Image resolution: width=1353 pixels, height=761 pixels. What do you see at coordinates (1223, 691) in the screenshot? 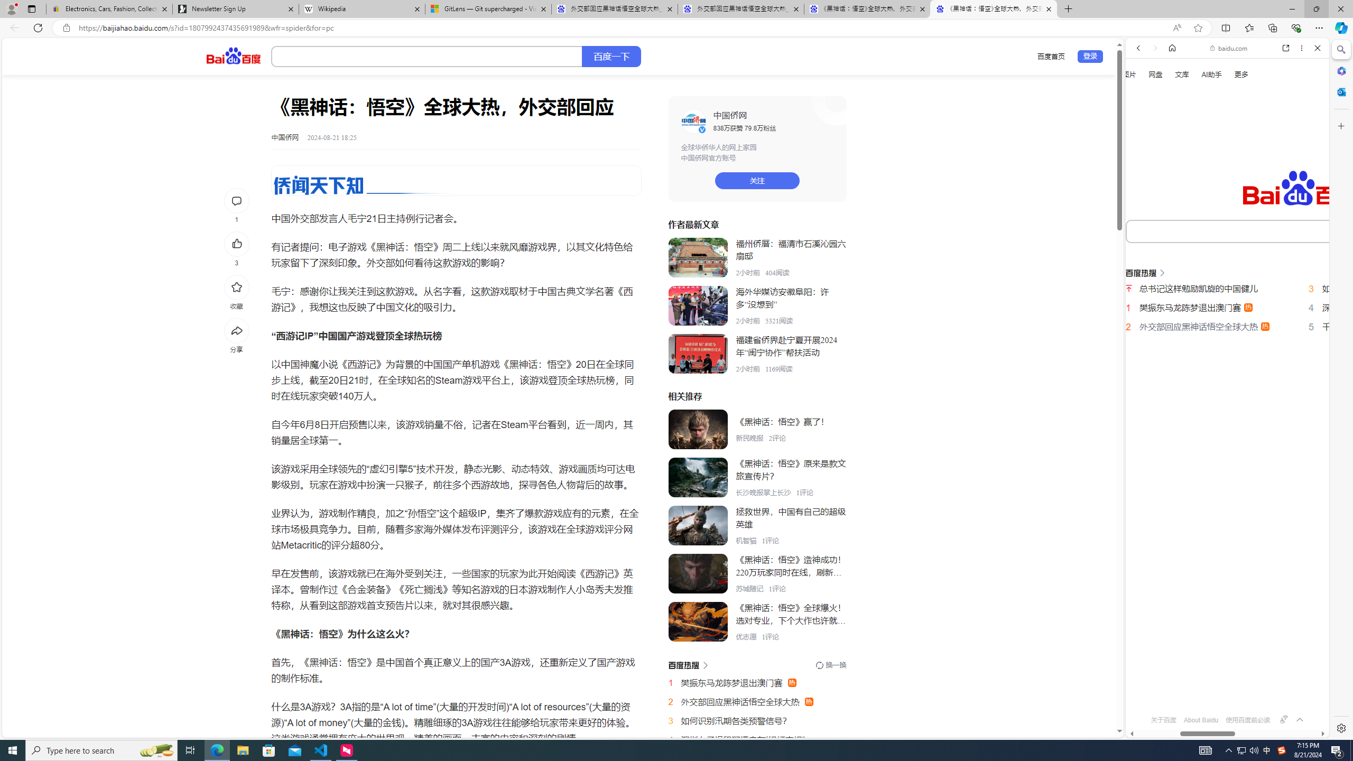
I see `OFTV` at bounding box center [1223, 691].